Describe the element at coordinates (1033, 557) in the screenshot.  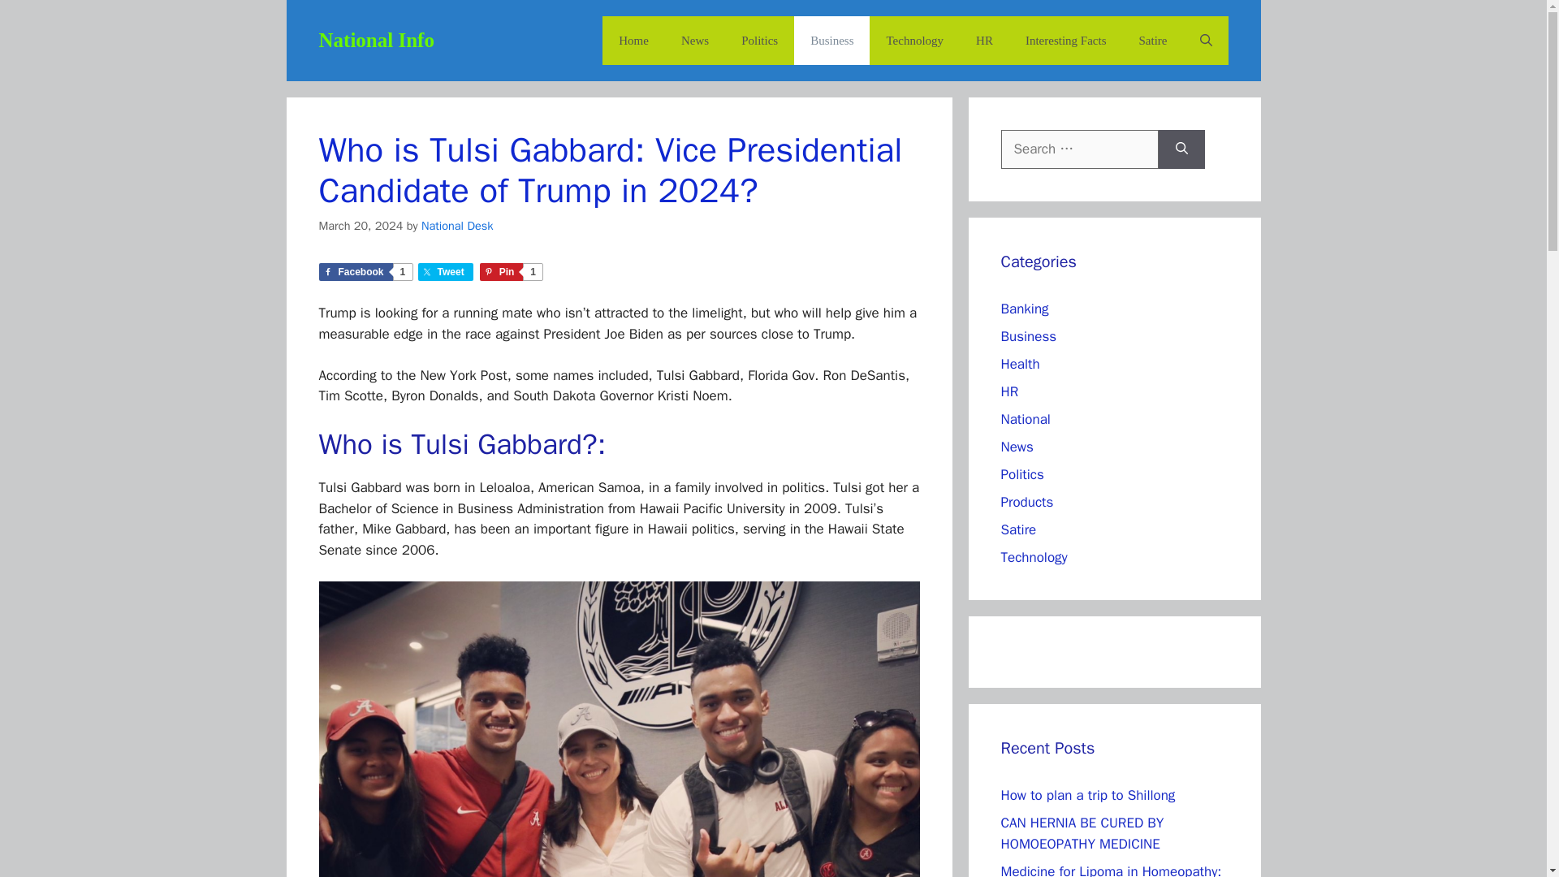
I see `Technology` at that location.